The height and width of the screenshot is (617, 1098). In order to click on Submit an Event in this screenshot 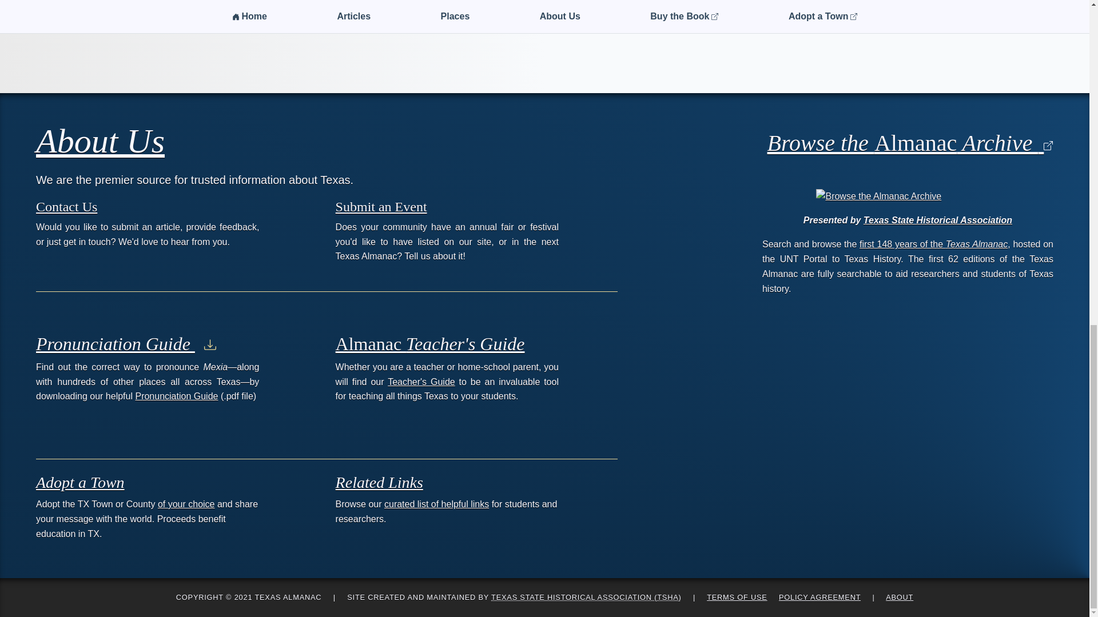, I will do `click(381, 206)`.